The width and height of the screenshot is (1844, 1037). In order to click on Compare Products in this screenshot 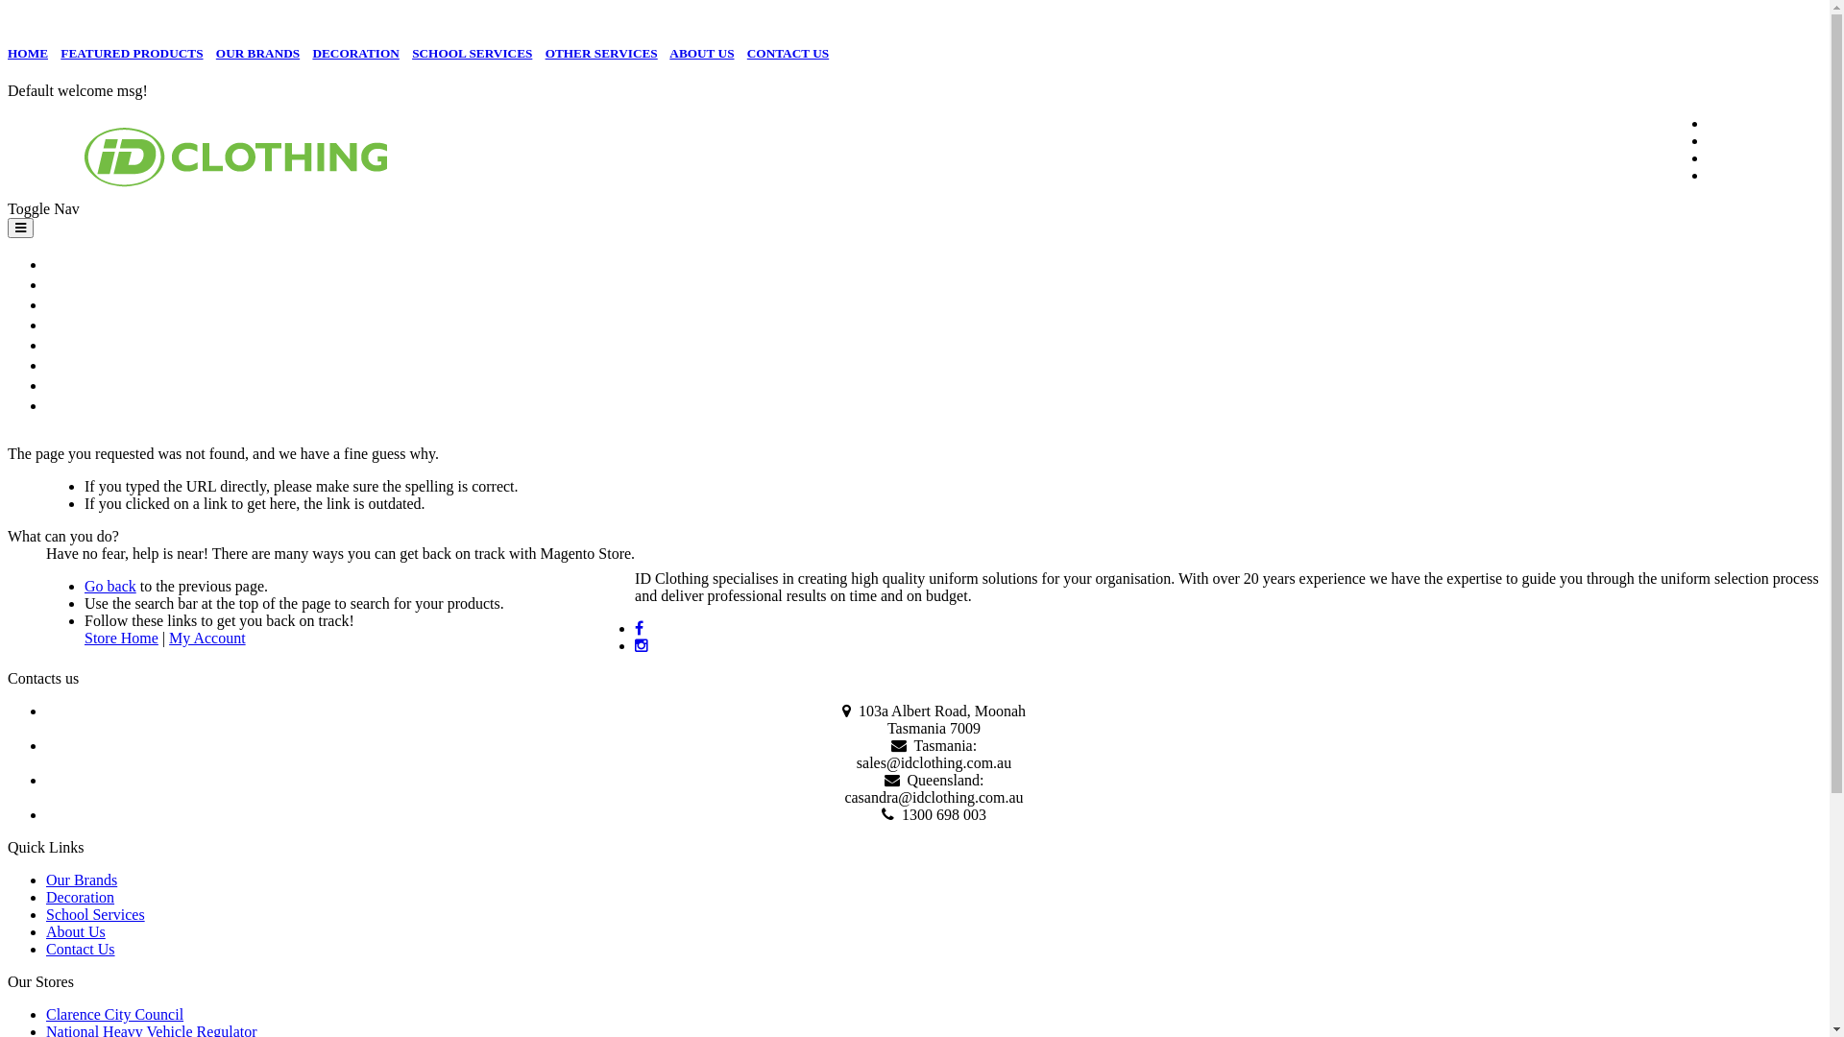, I will do `click(1765, 123)`.